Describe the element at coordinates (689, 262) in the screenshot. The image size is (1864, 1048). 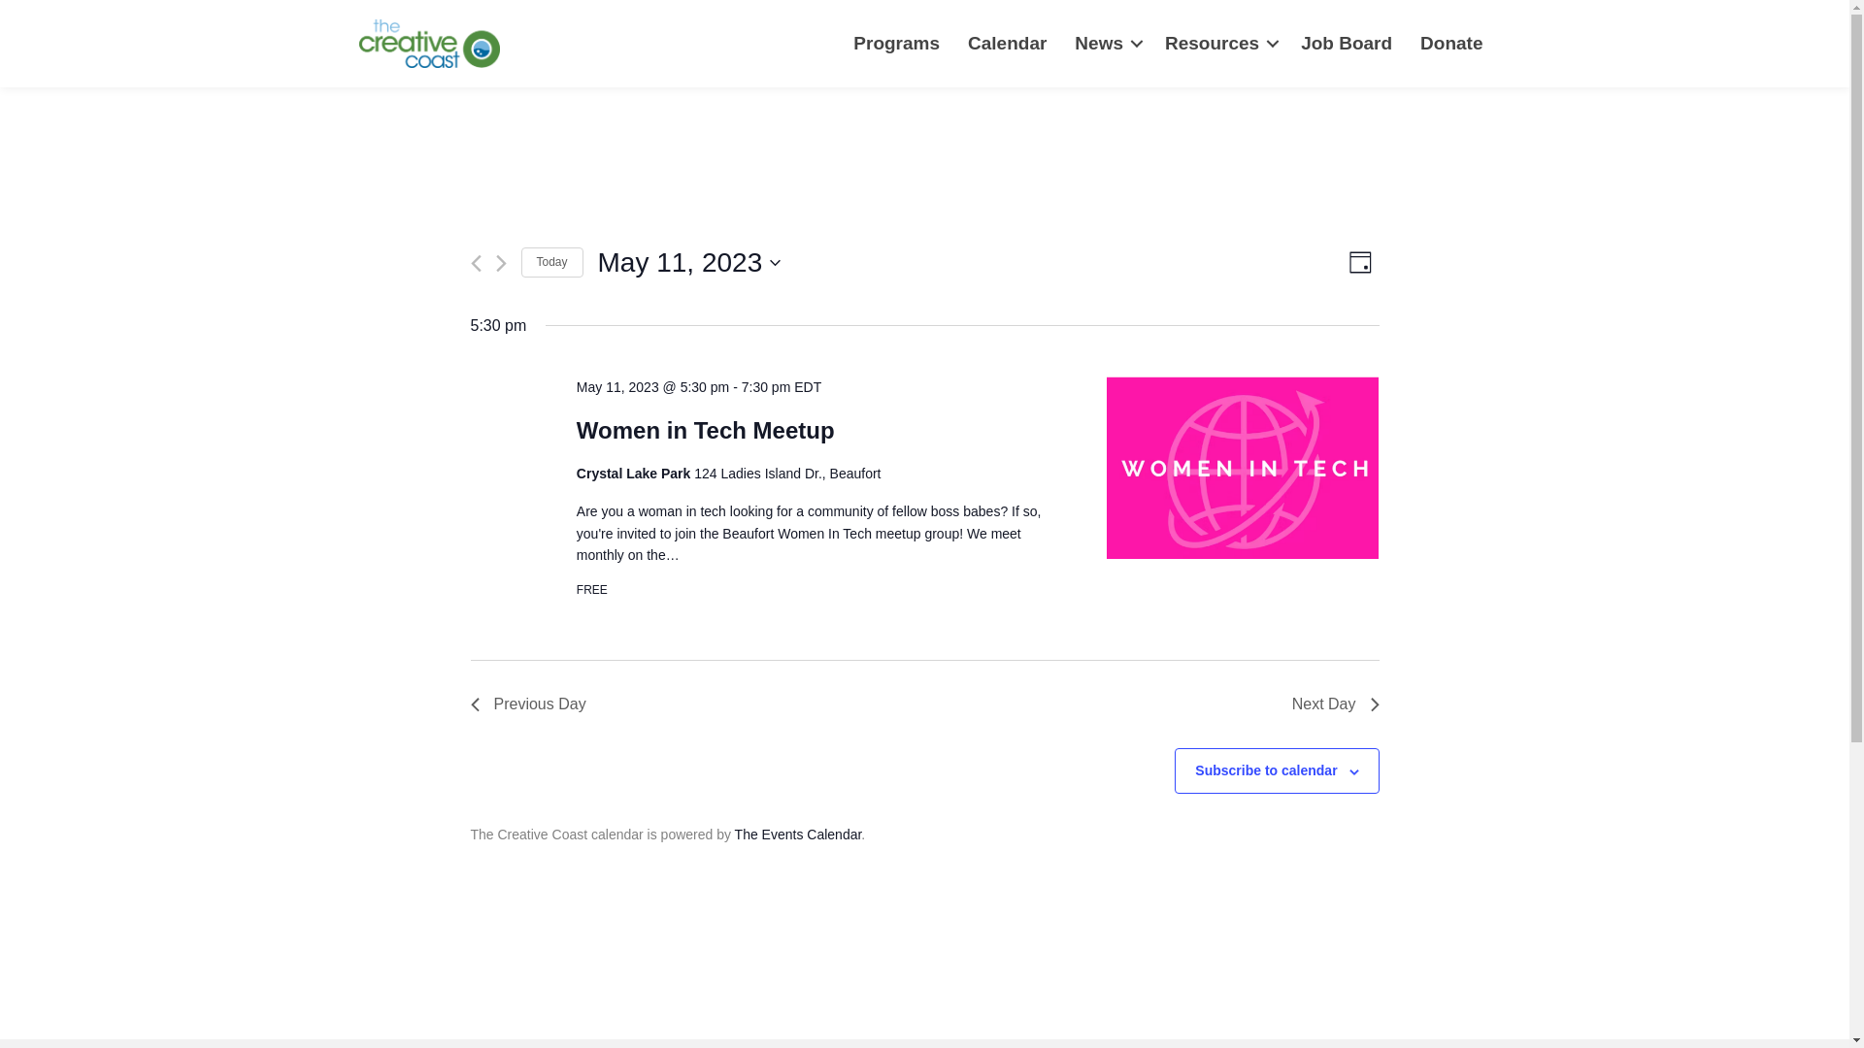
I see `Click to toggle datepicker` at that location.